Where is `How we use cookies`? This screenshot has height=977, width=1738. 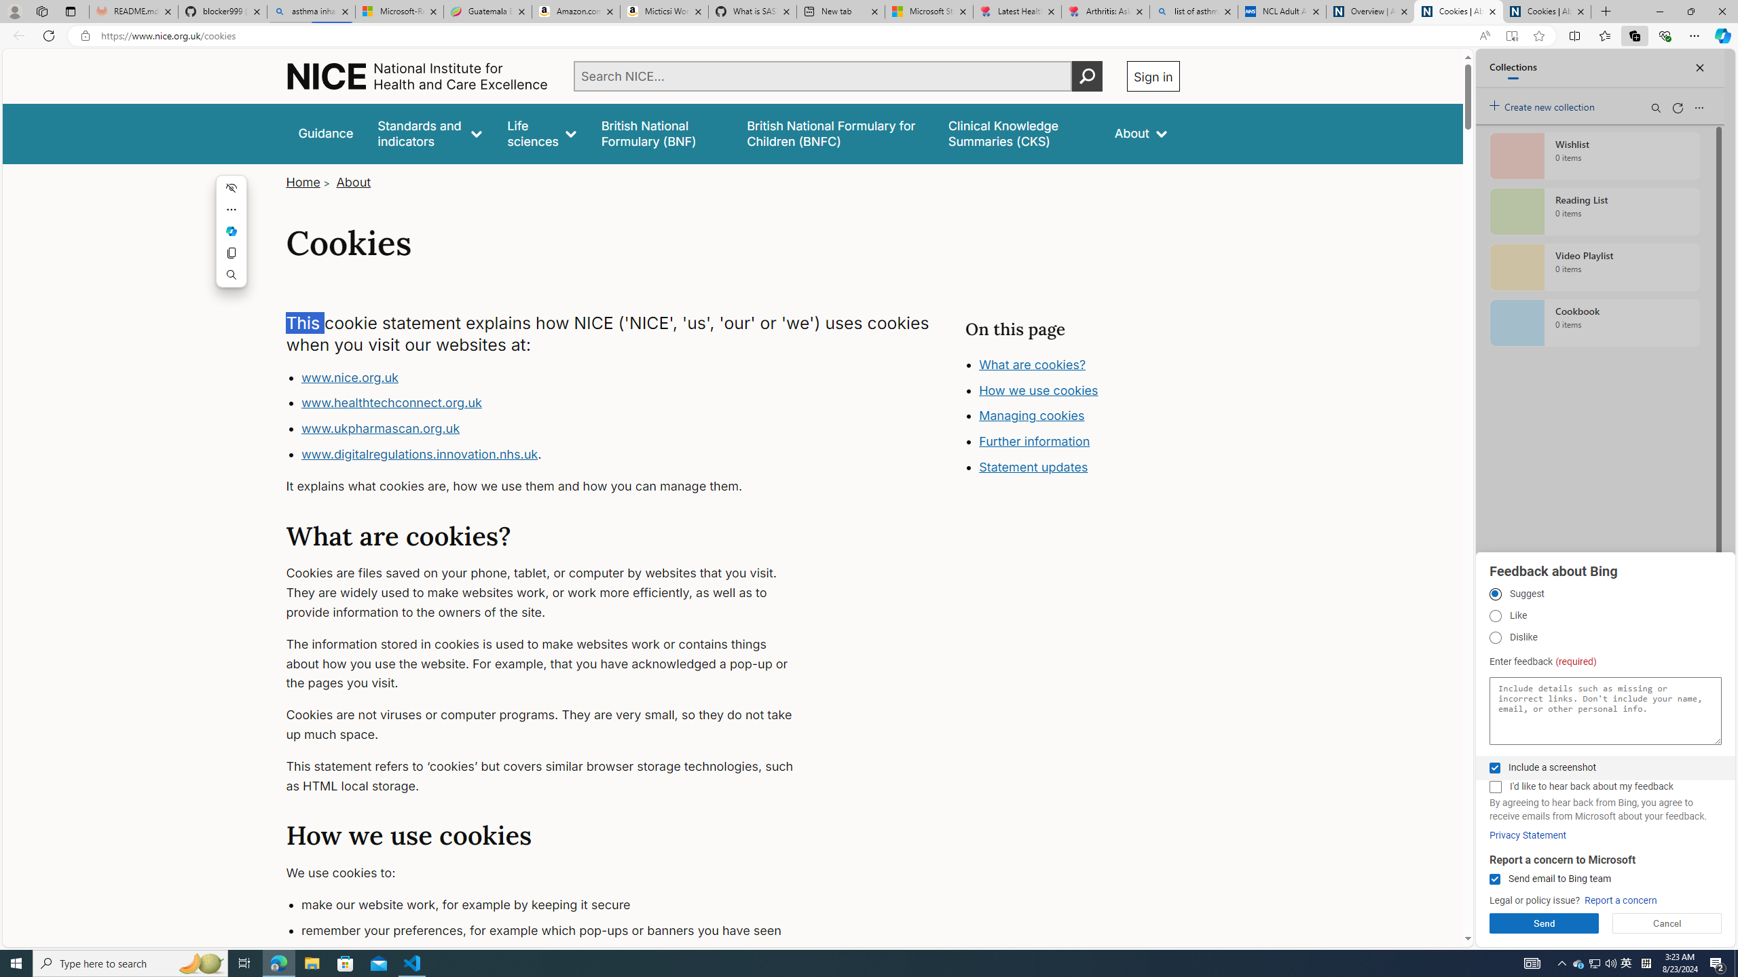
How we use cookies is located at coordinates (1086, 465).